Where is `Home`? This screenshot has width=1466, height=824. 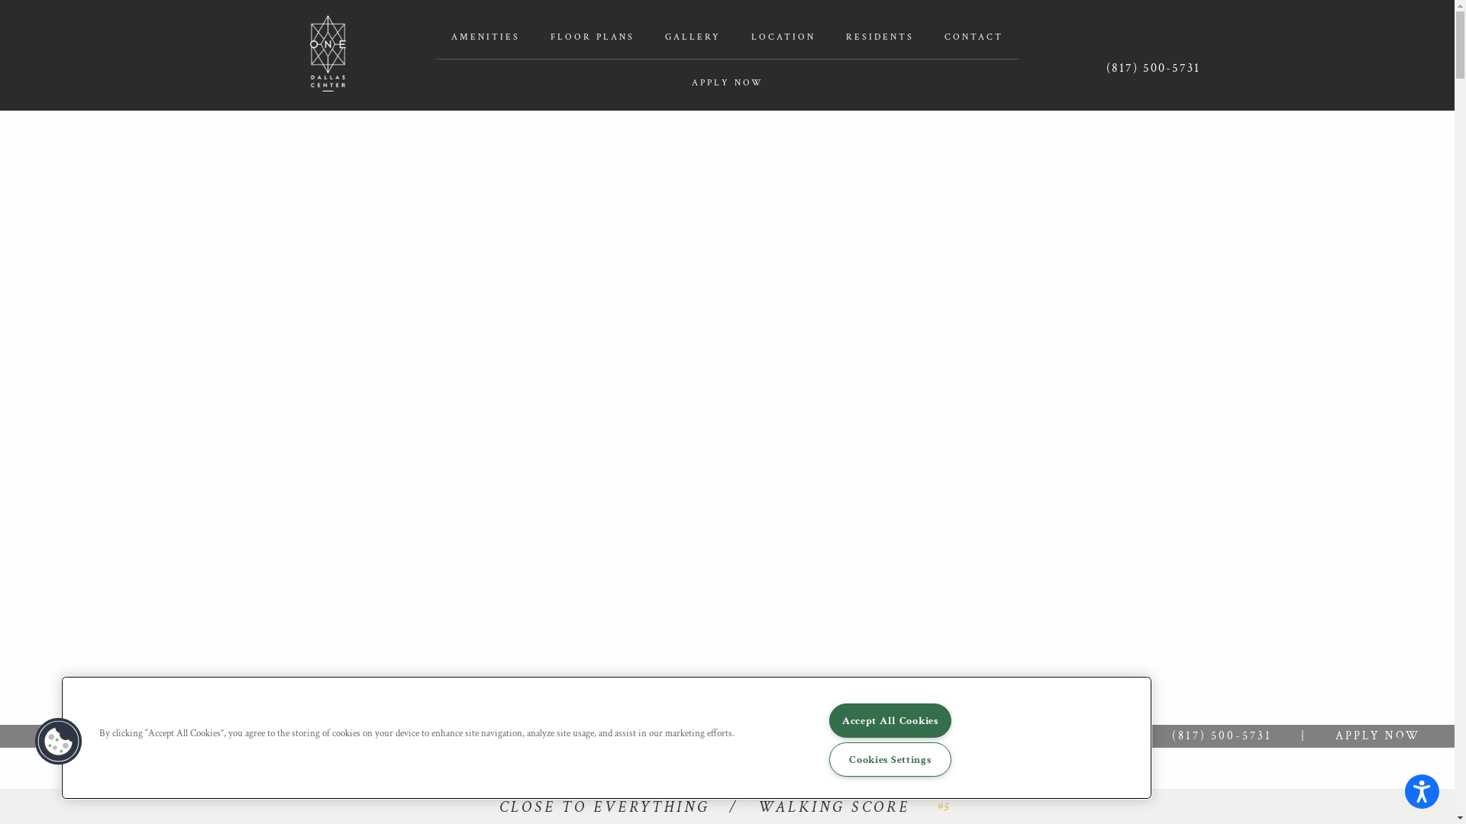 Home is located at coordinates (328, 53).